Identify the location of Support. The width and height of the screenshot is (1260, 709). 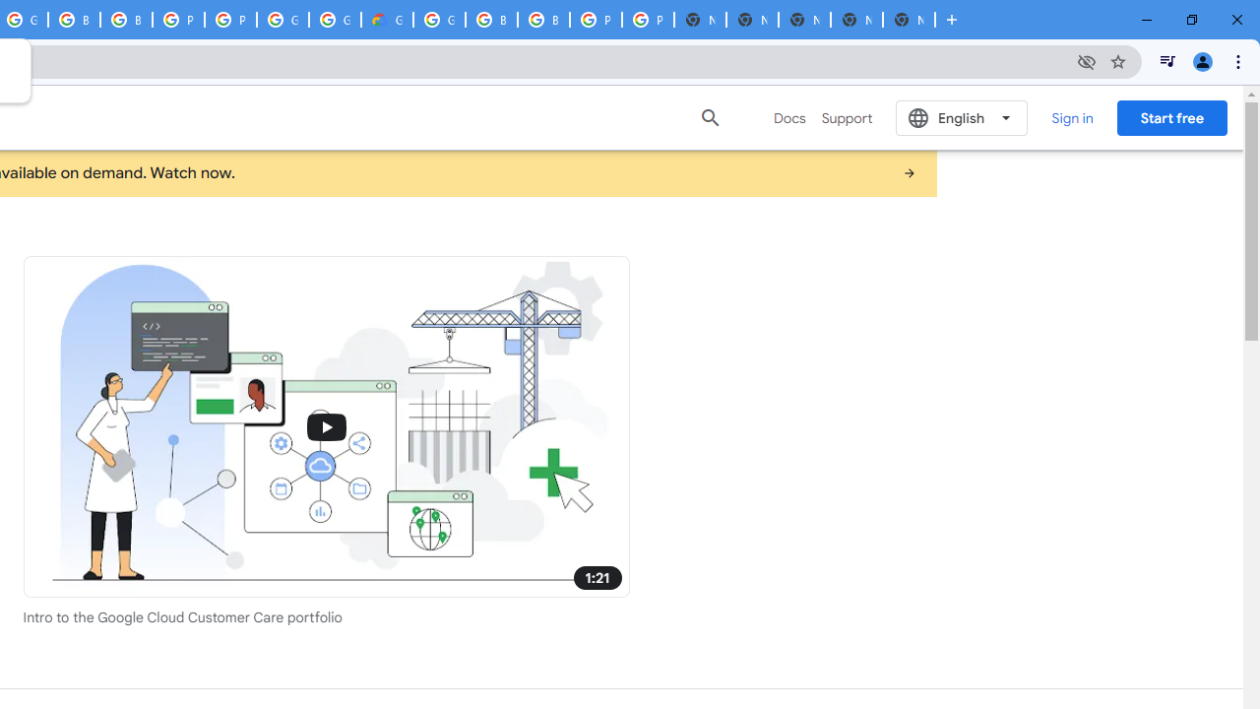
(847, 118).